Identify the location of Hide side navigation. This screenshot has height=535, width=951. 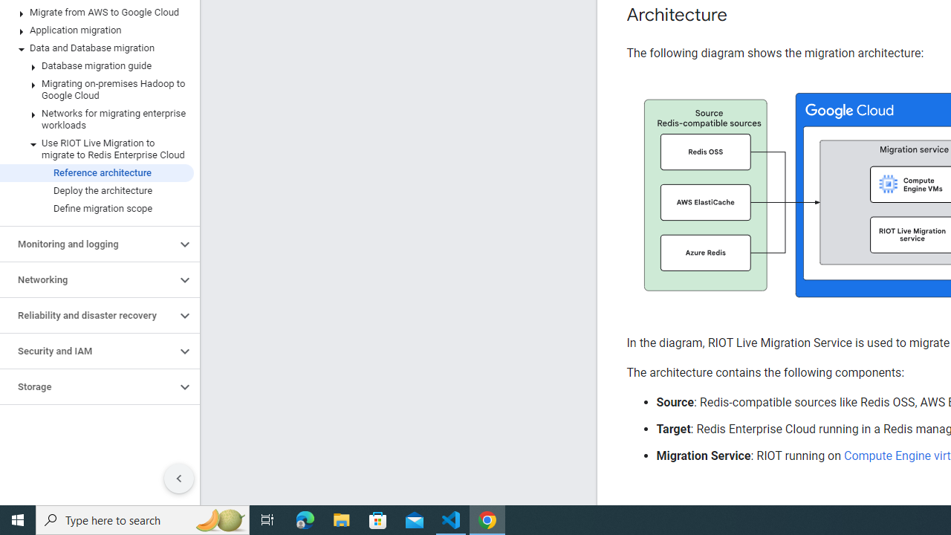
(179, 479).